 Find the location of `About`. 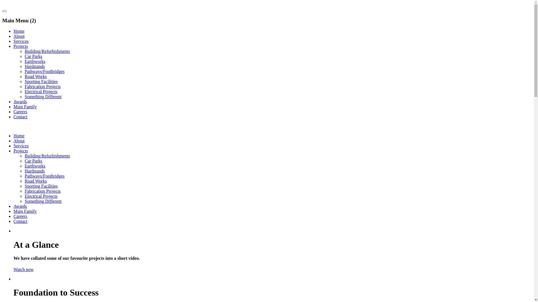

About is located at coordinates (19, 141).